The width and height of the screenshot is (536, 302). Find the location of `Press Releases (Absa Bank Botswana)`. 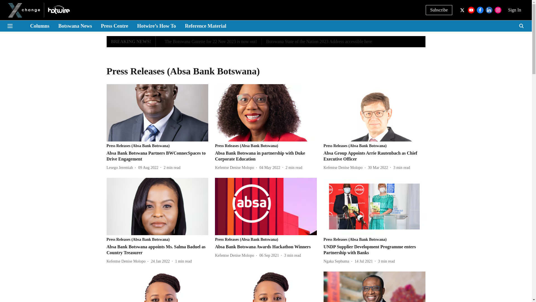

Press Releases (Absa Bank Botswana) is located at coordinates (266, 240).